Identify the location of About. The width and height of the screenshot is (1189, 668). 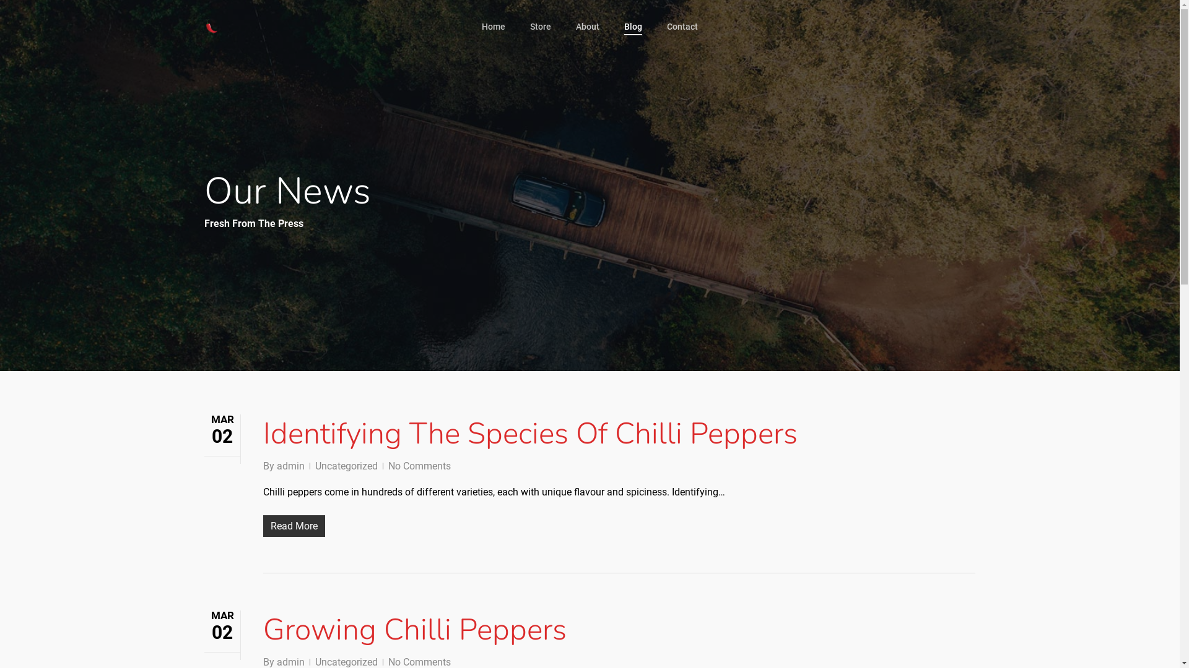
(588, 27).